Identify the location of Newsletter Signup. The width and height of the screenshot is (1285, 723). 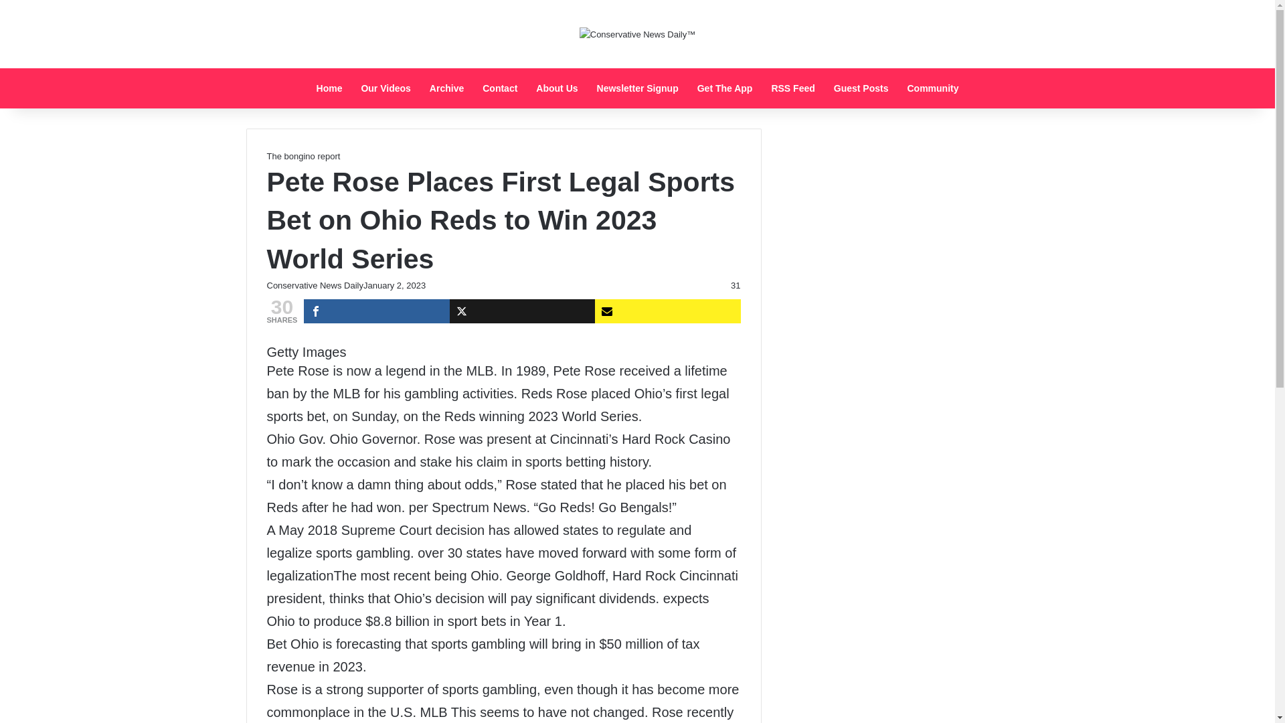
(637, 88).